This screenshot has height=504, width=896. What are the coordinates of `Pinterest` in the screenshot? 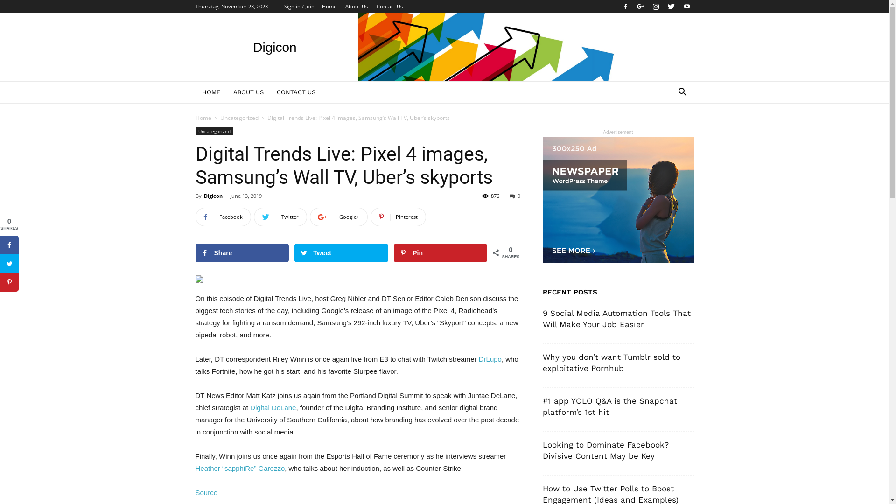 It's located at (399, 217).